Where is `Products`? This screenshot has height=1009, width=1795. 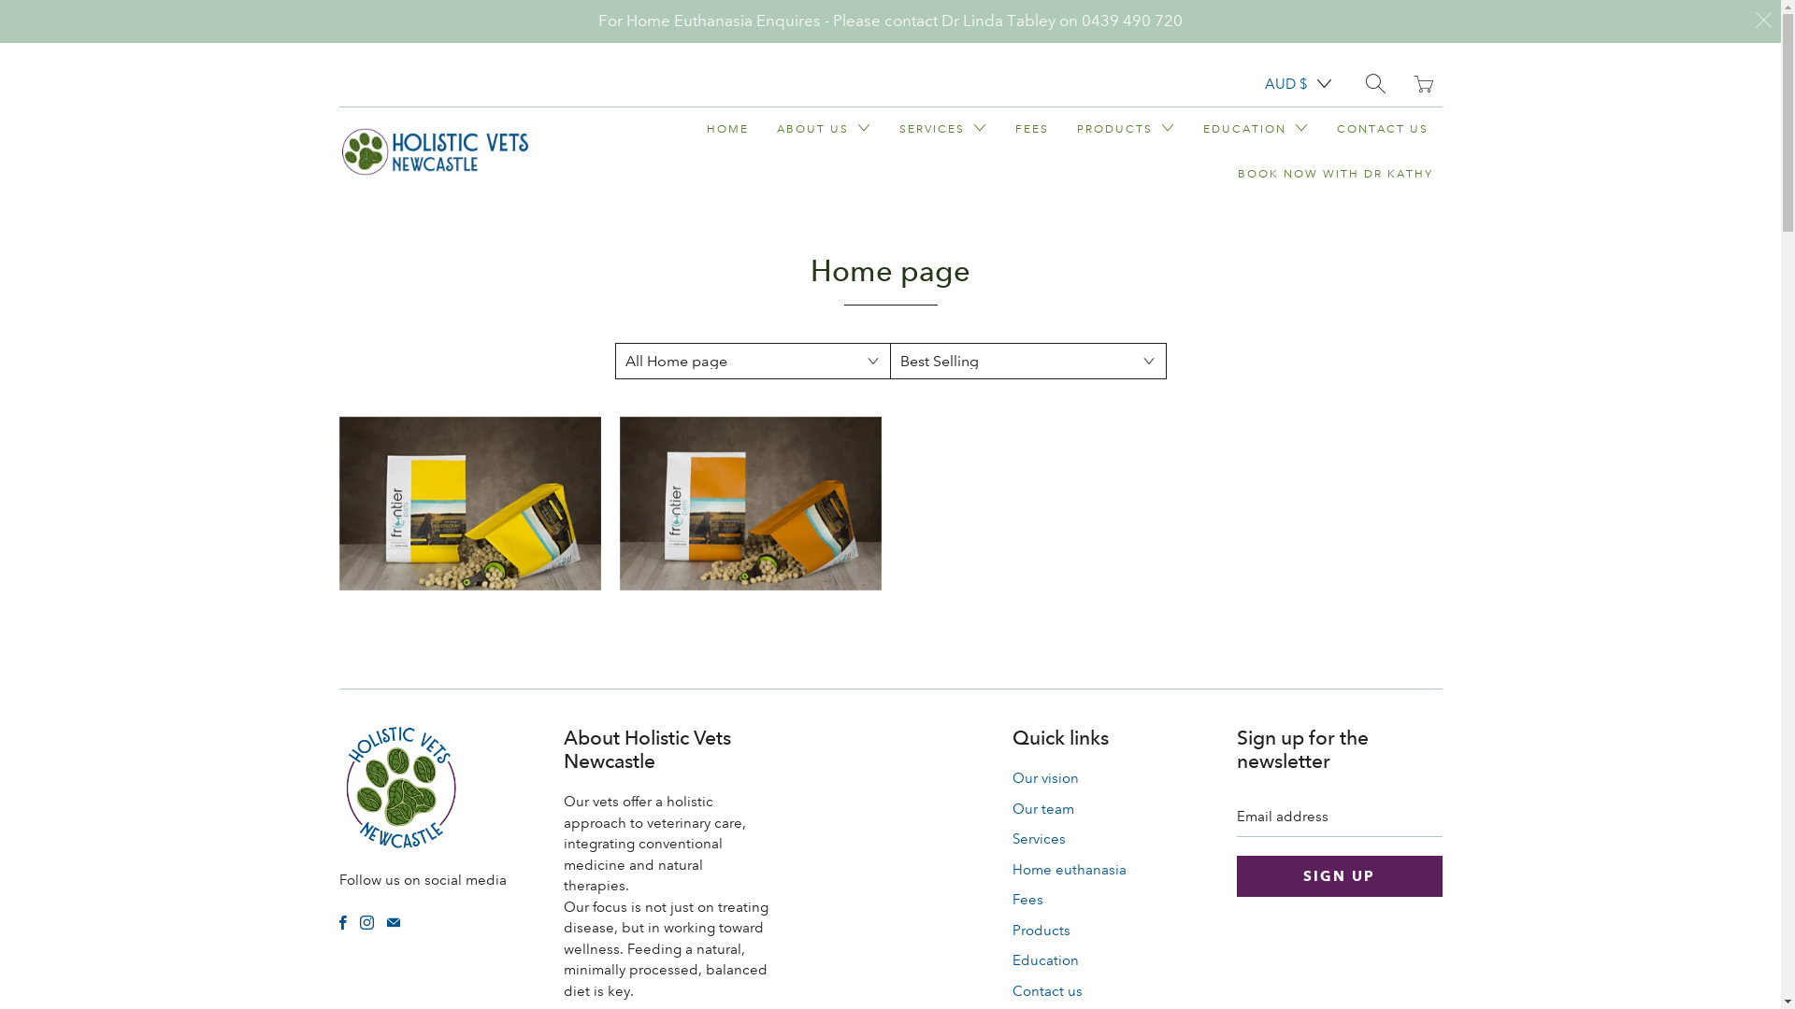 Products is located at coordinates (1041, 931).